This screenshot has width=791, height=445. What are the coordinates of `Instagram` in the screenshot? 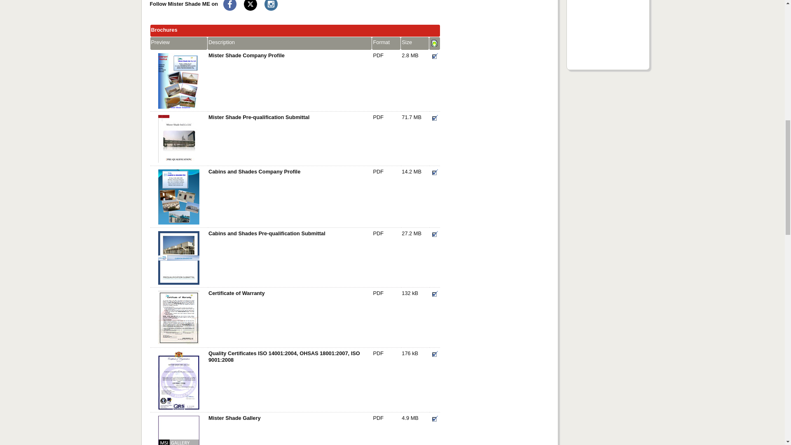 It's located at (271, 5).